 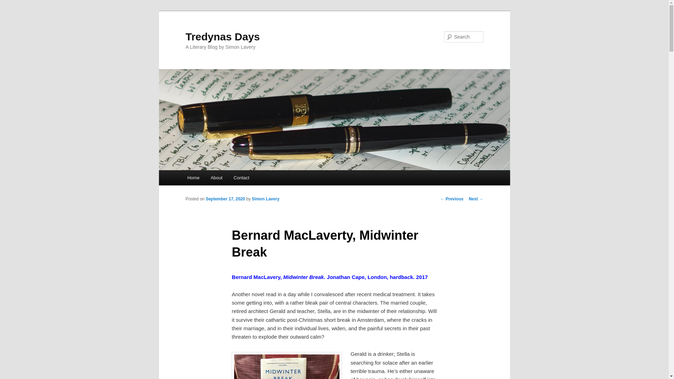 What do you see at coordinates (193, 178) in the screenshot?
I see `Home` at bounding box center [193, 178].